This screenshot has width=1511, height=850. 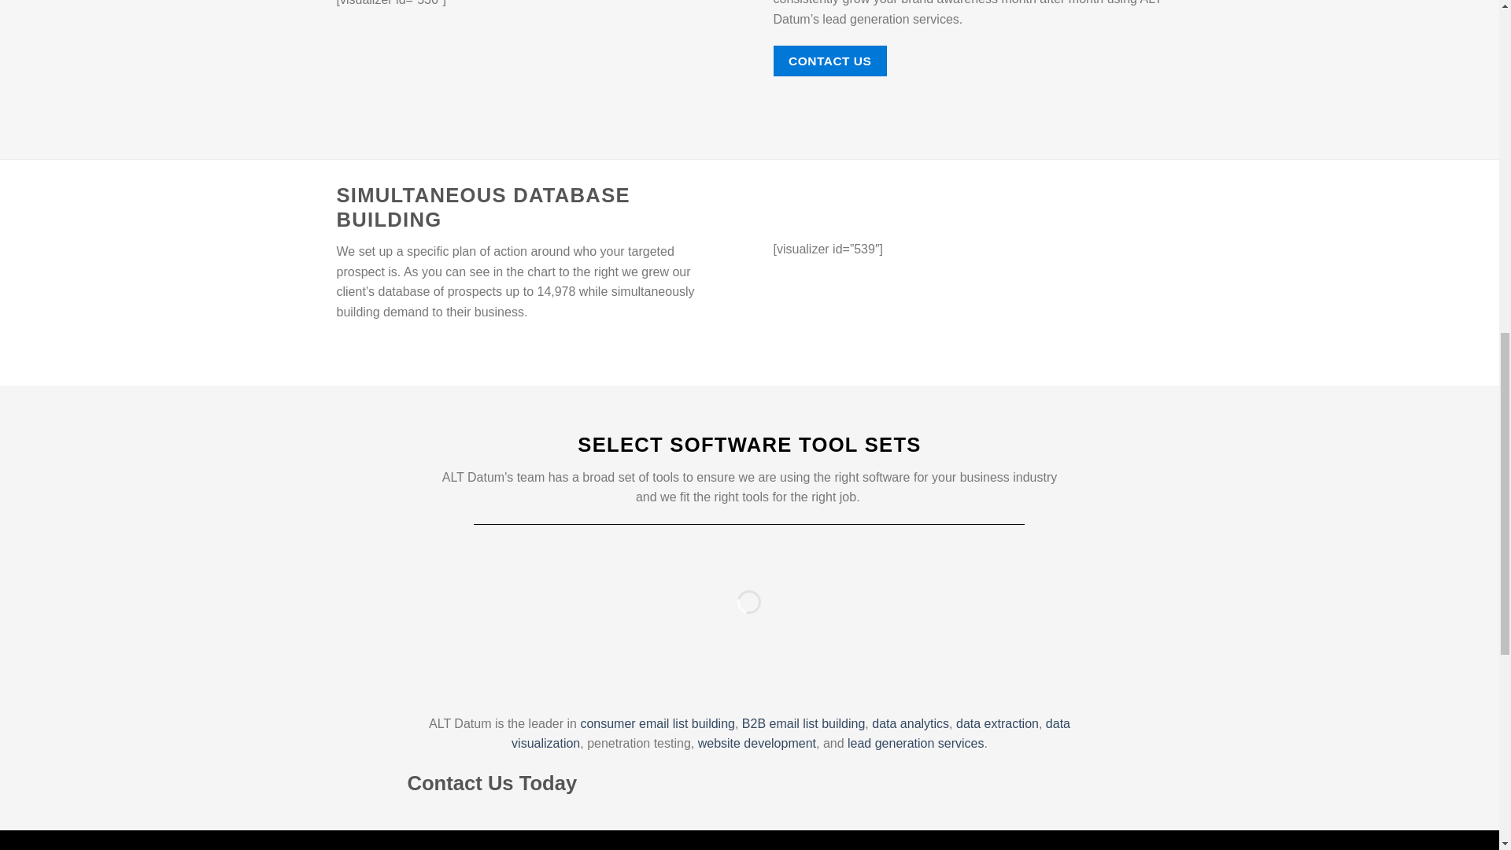 What do you see at coordinates (804, 723) in the screenshot?
I see `B2B email list building` at bounding box center [804, 723].